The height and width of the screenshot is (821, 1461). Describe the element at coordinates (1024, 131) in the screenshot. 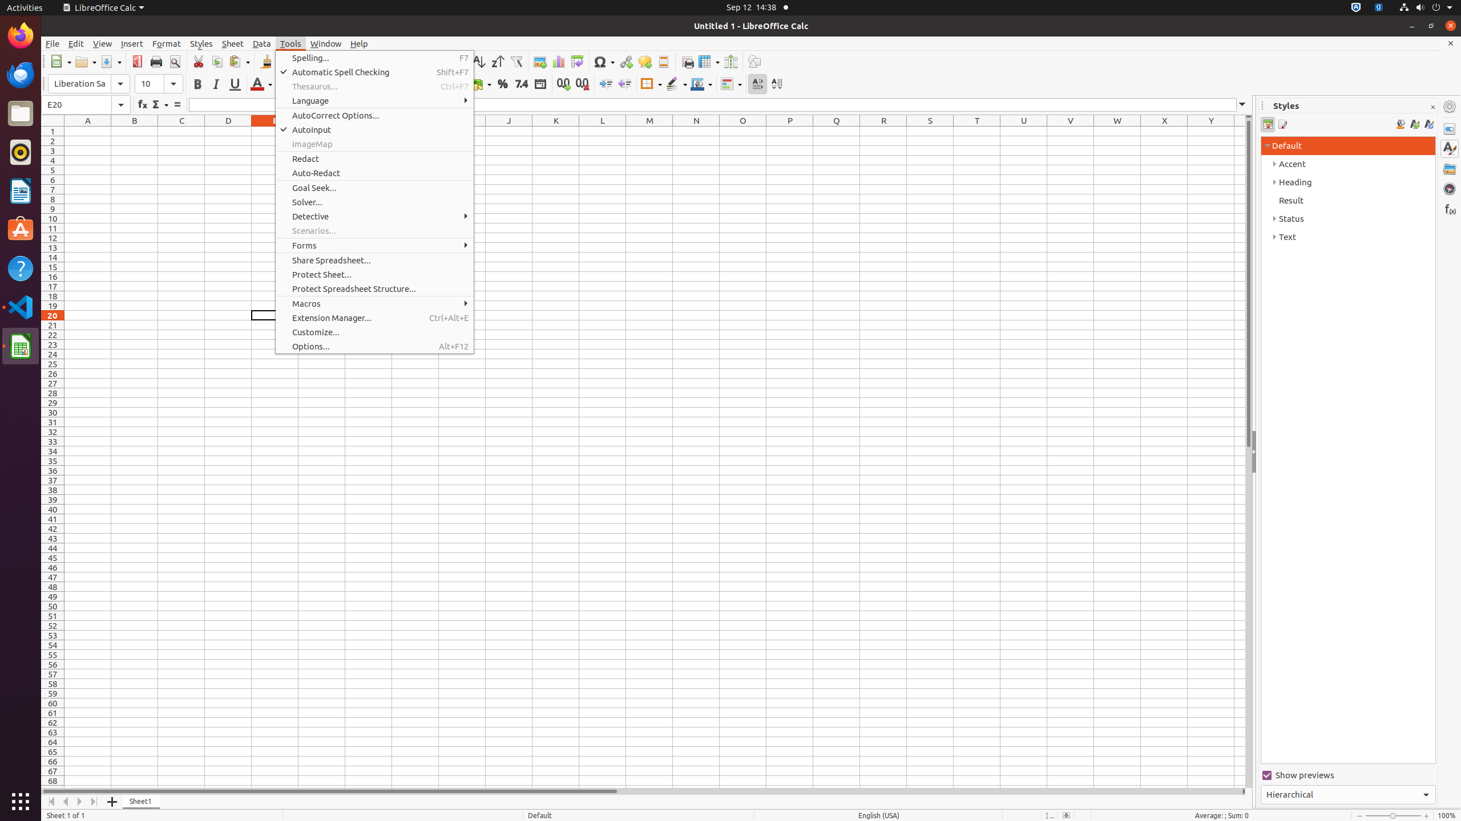

I see `U1` at that location.